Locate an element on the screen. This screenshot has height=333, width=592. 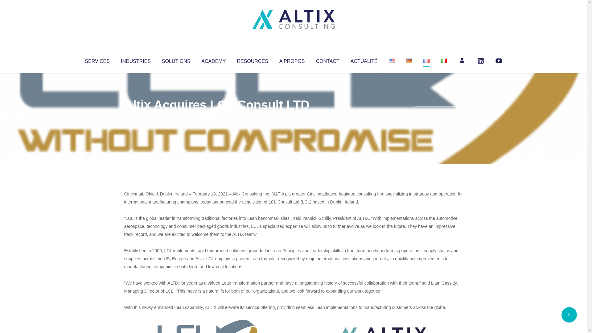
INDUSTRIES is located at coordinates (136, 60).